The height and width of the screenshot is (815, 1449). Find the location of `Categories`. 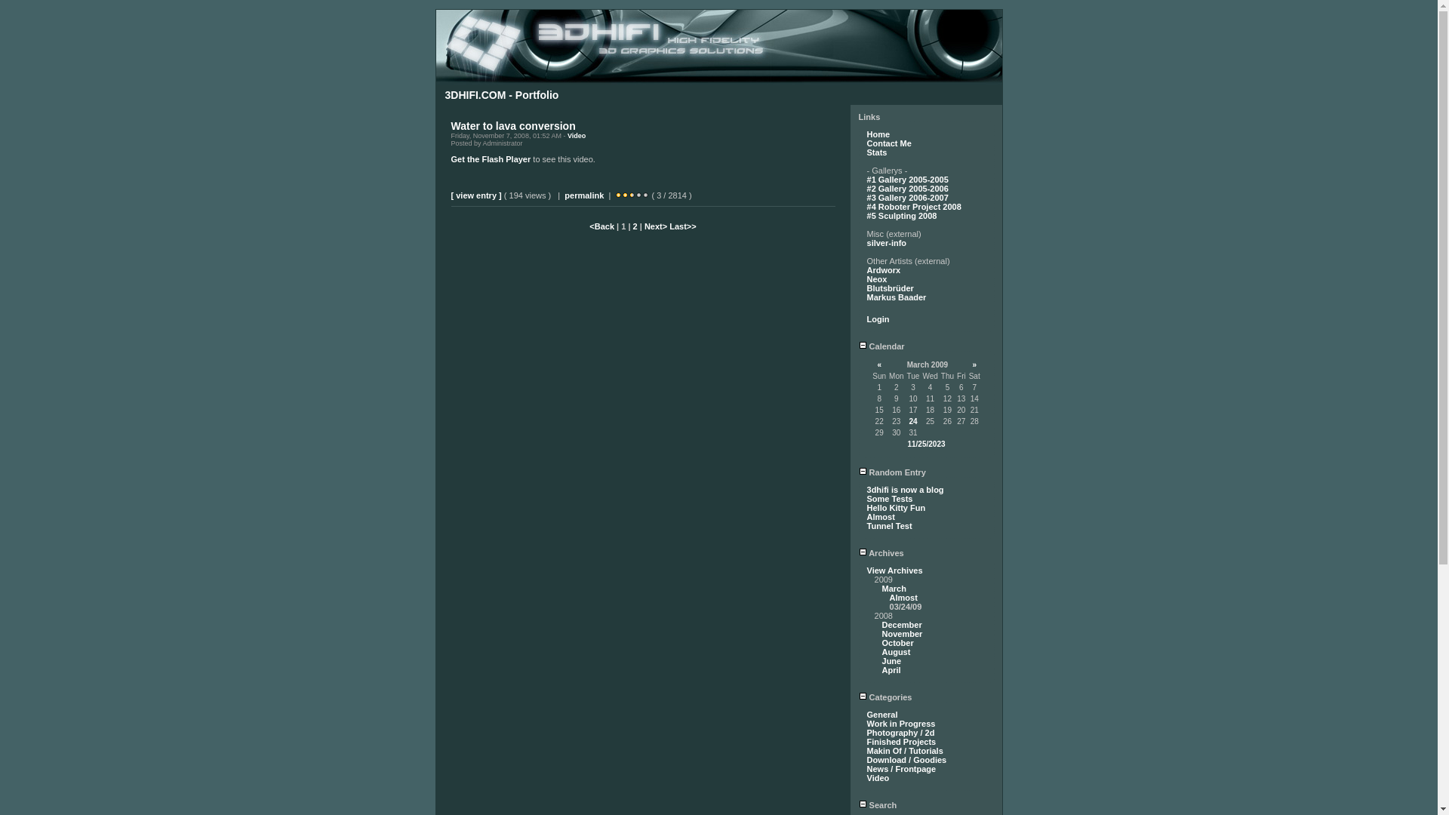

Categories is located at coordinates (886, 697).